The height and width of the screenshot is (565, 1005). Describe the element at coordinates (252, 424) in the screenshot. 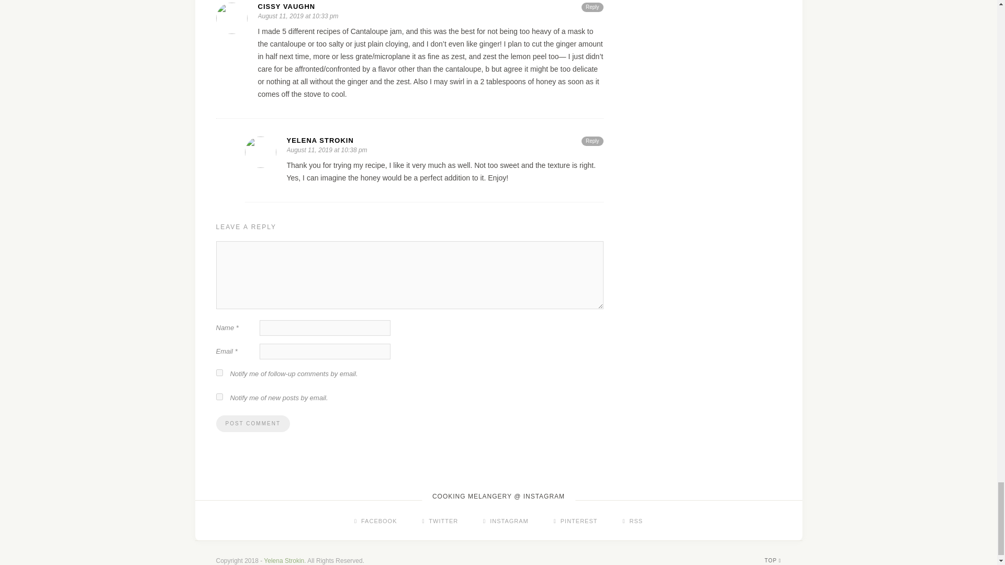

I see `Post Comment` at that location.